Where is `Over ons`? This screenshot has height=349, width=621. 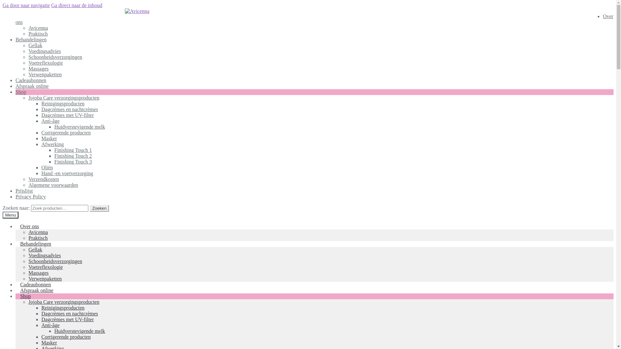 Over ons is located at coordinates (30, 226).